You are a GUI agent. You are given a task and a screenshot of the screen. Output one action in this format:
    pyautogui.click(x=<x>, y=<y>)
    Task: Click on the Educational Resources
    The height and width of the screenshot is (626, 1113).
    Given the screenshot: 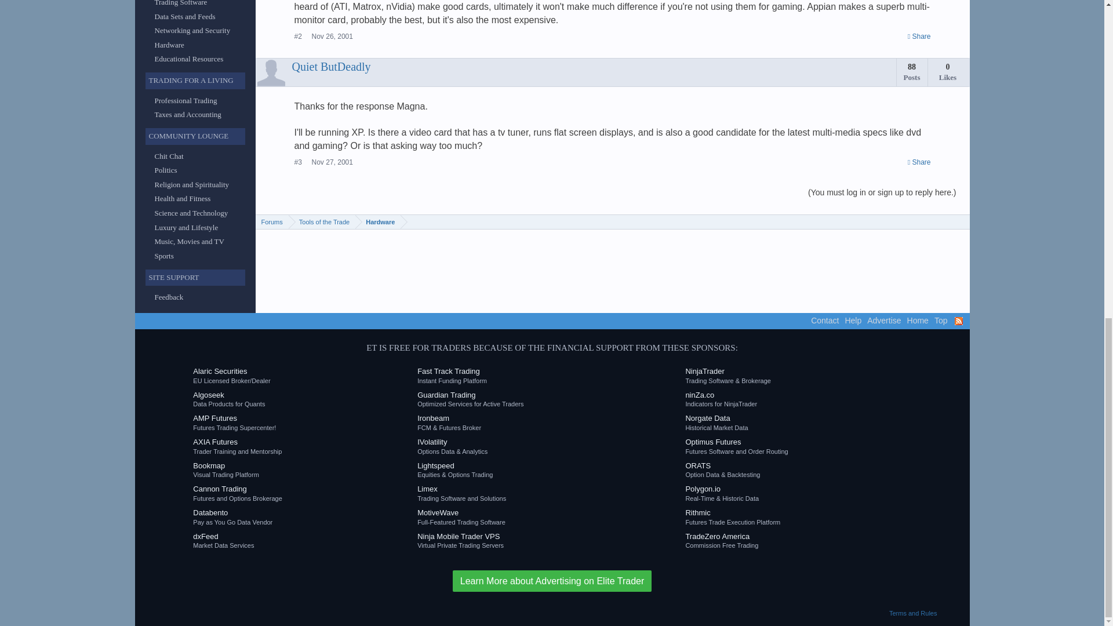 What is the action you would take?
    pyautogui.click(x=189, y=59)
    